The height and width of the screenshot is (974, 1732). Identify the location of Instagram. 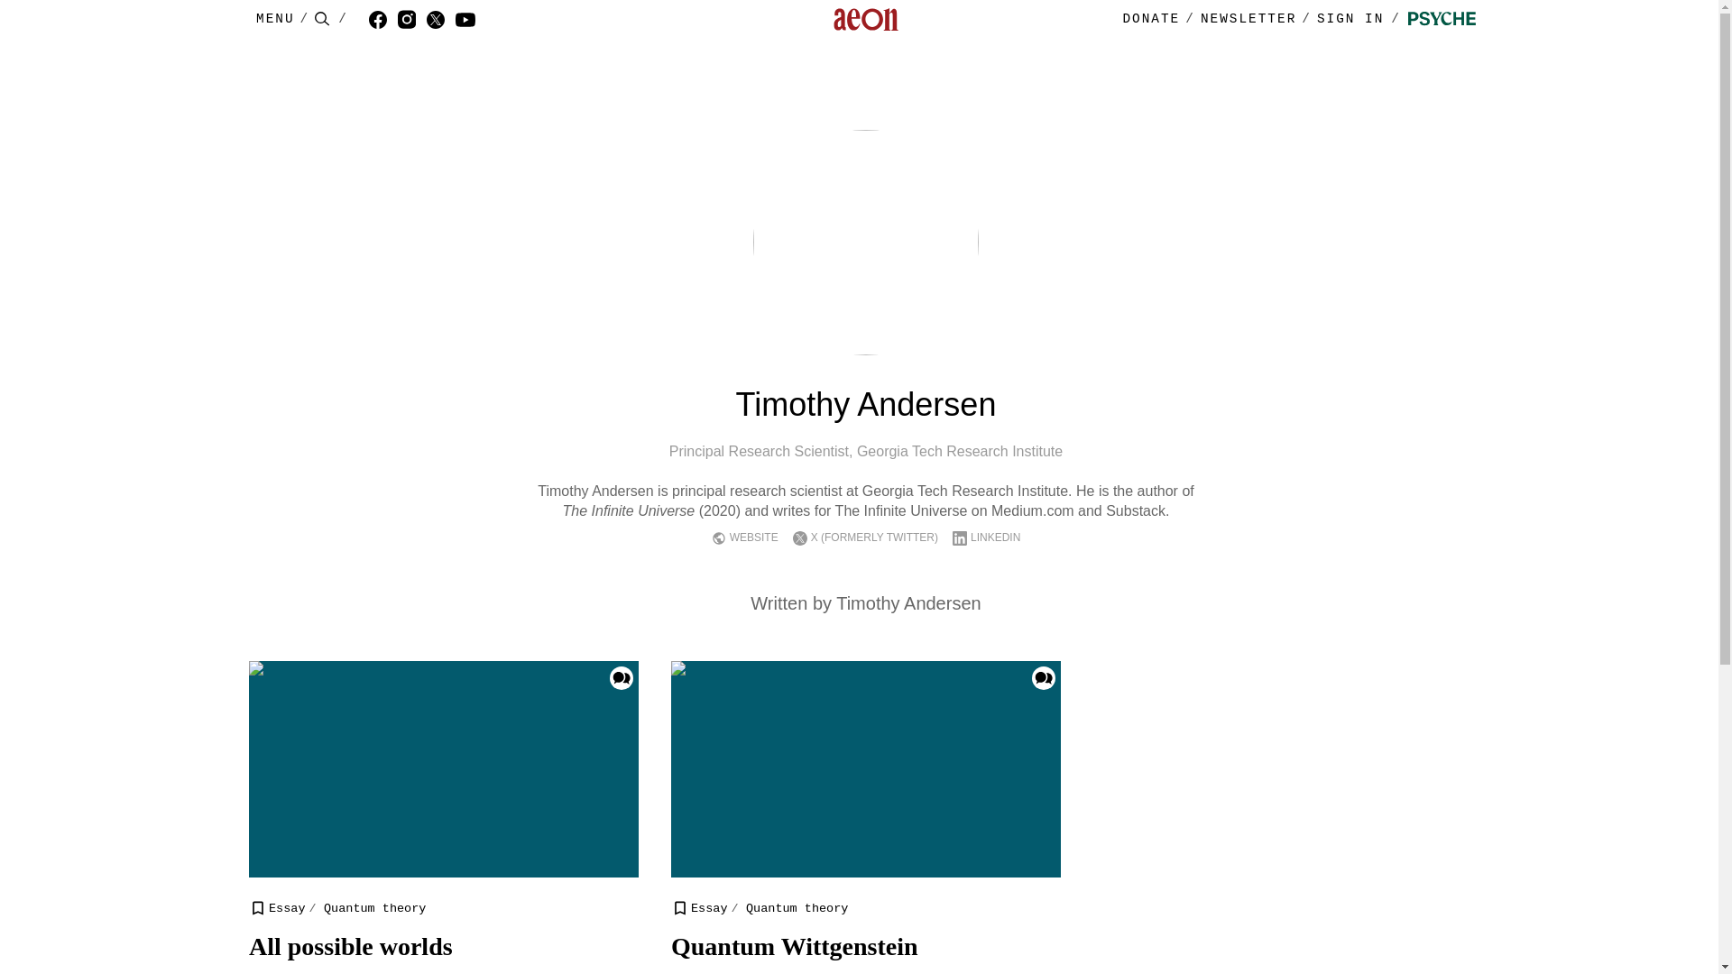
(411, 20).